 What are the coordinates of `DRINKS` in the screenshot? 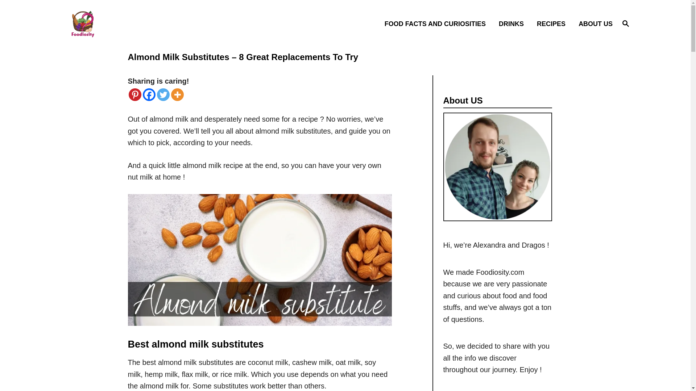 It's located at (513, 23).